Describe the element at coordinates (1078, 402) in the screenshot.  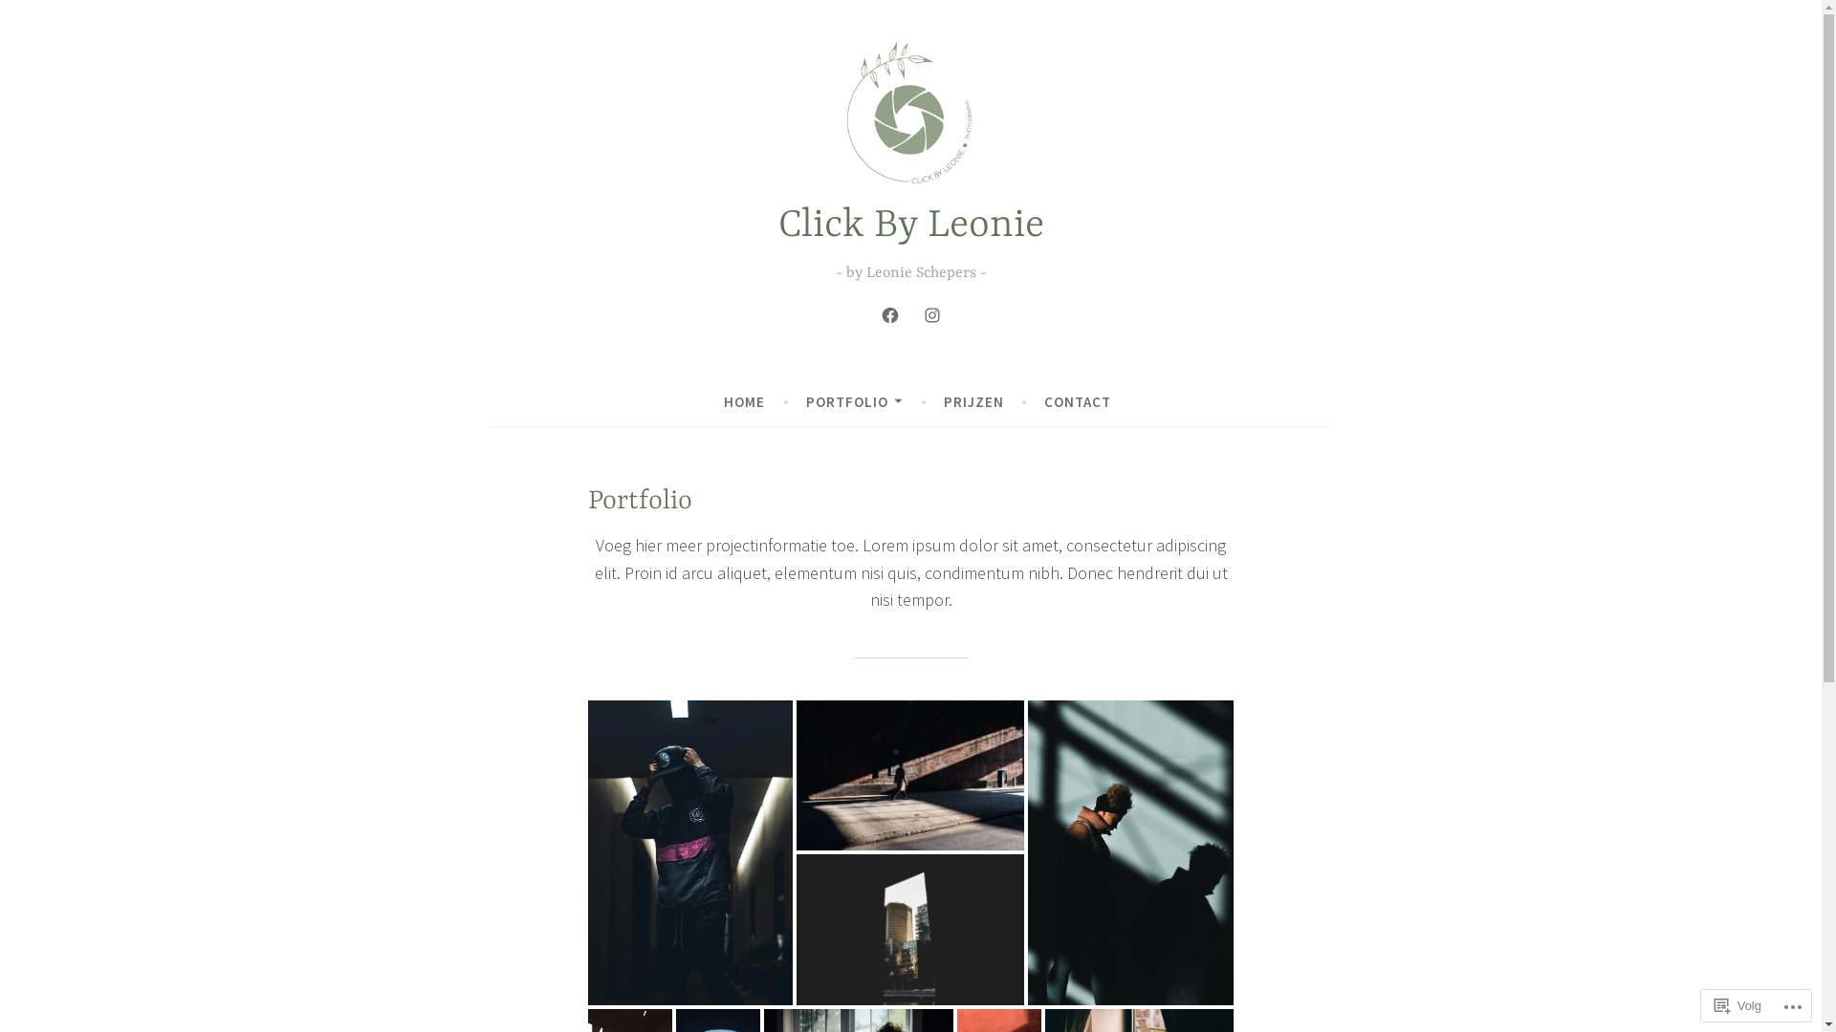
I see `CONTACT` at that location.